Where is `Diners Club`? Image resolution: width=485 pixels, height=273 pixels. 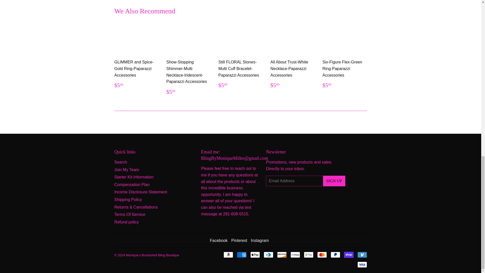
Diners Club is located at coordinates (269, 255).